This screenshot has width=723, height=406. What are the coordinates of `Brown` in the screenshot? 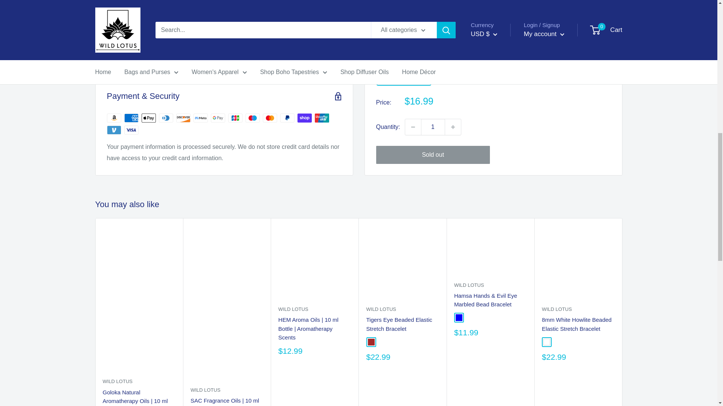 It's located at (371, 342).